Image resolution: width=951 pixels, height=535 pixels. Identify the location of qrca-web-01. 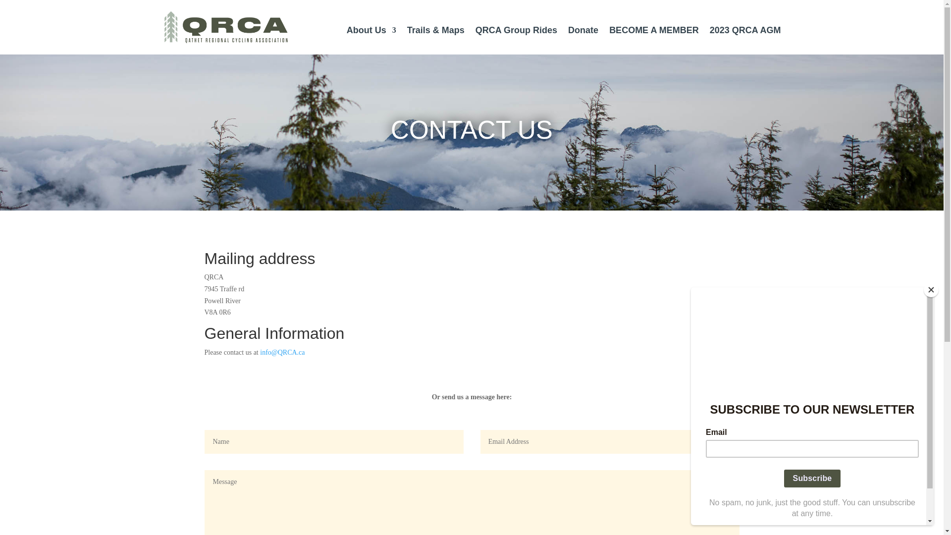
(226, 27).